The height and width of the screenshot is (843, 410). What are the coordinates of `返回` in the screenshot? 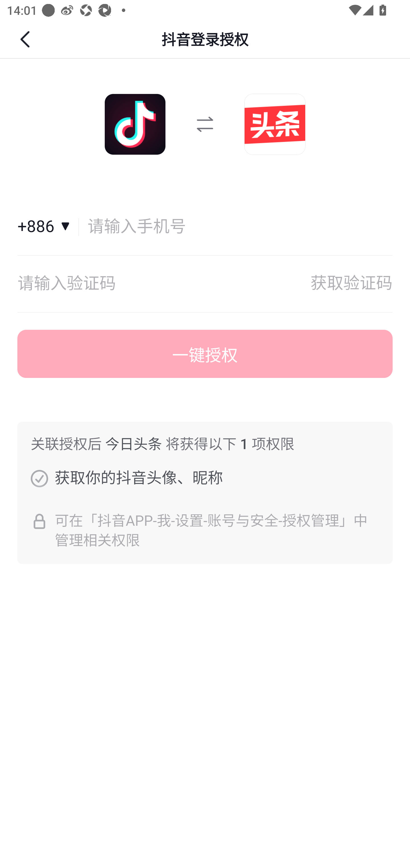 It's located at (26, 39).